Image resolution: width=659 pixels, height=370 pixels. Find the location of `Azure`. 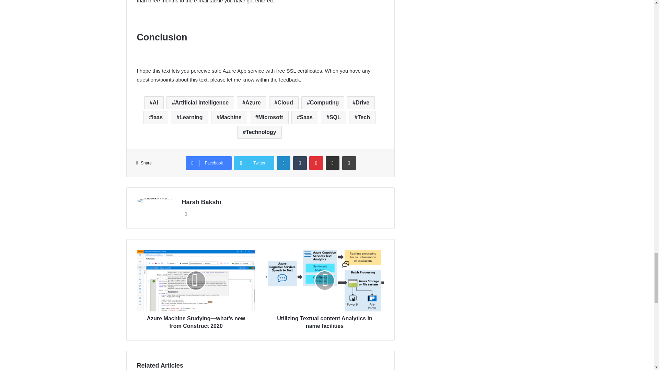

Azure is located at coordinates (251, 102).